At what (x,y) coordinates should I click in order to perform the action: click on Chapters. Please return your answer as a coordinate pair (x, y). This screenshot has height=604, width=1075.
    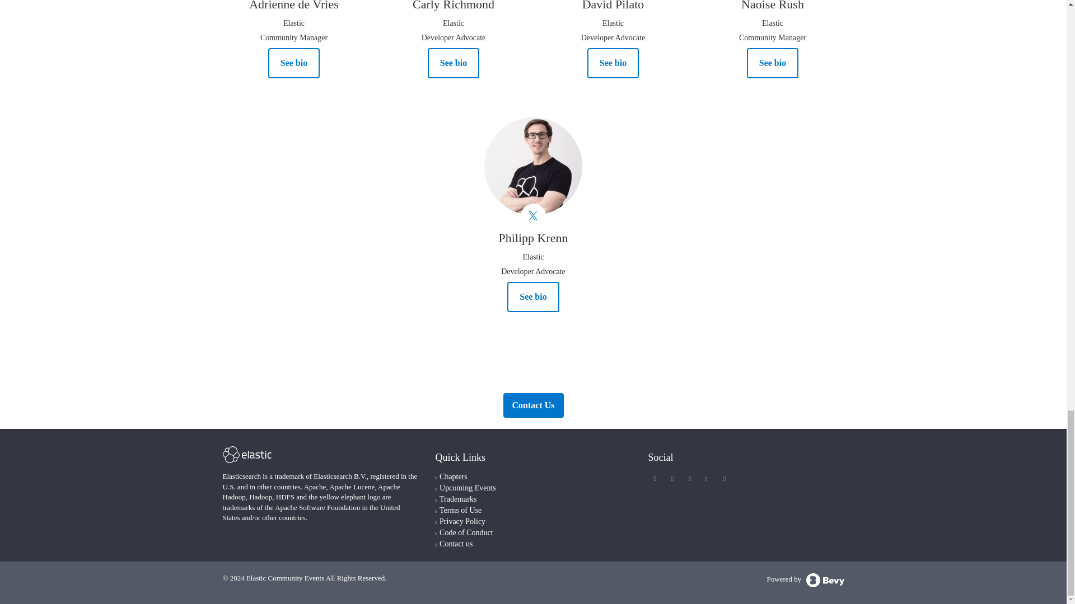
    Looking at the image, I should click on (454, 476).